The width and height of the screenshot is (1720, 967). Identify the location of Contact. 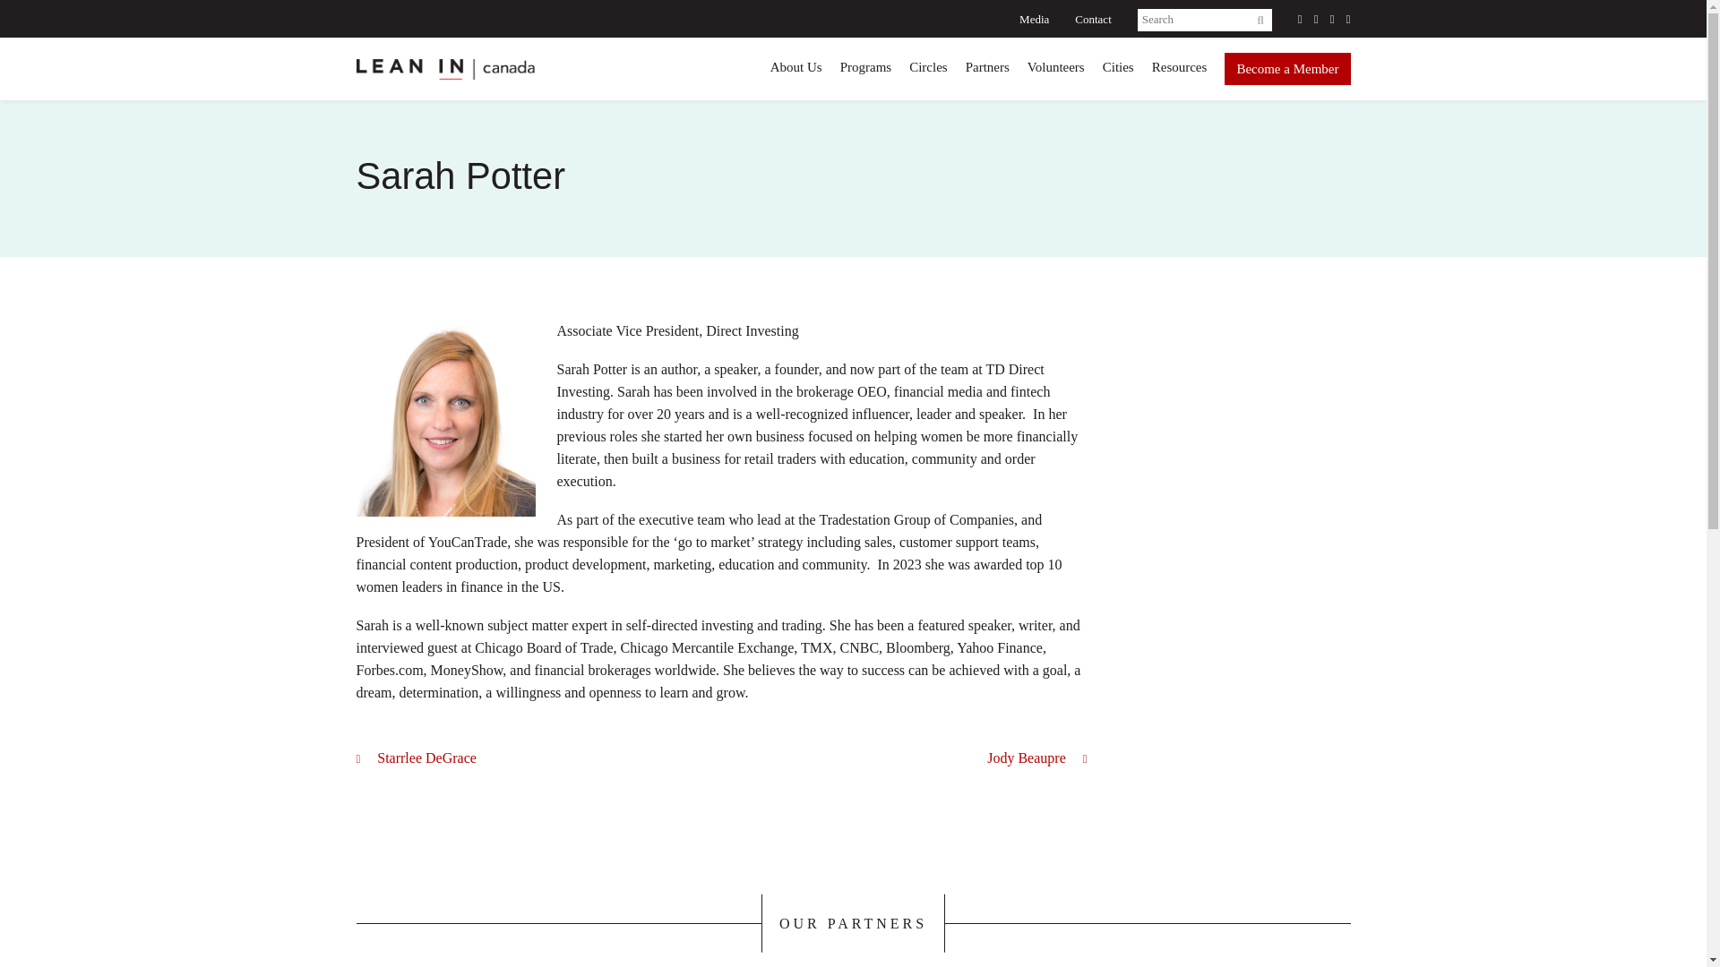
(1093, 20).